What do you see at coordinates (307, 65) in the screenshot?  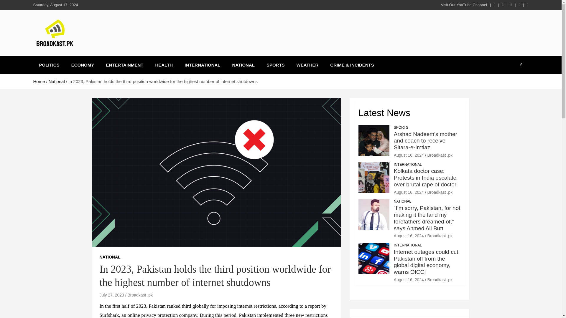 I see `WEATHER` at bounding box center [307, 65].